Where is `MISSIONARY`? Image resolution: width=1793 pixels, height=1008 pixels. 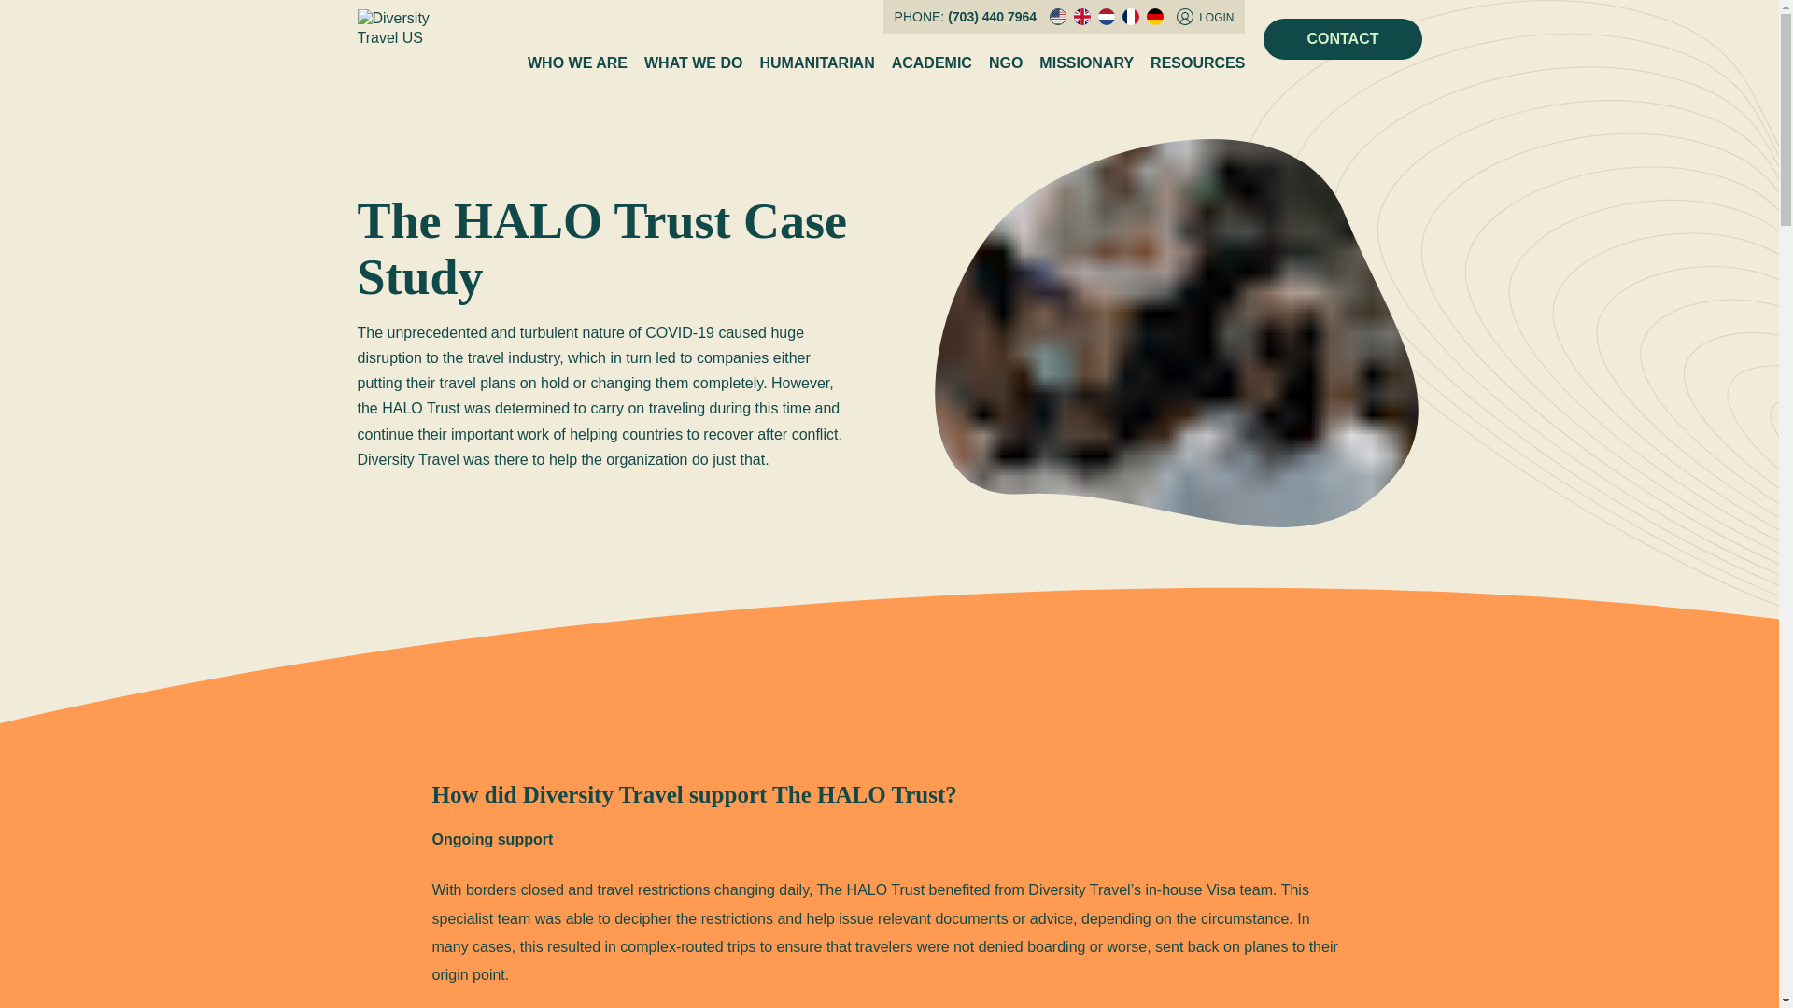 MISSIONARY is located at coordinates (1086, 63).